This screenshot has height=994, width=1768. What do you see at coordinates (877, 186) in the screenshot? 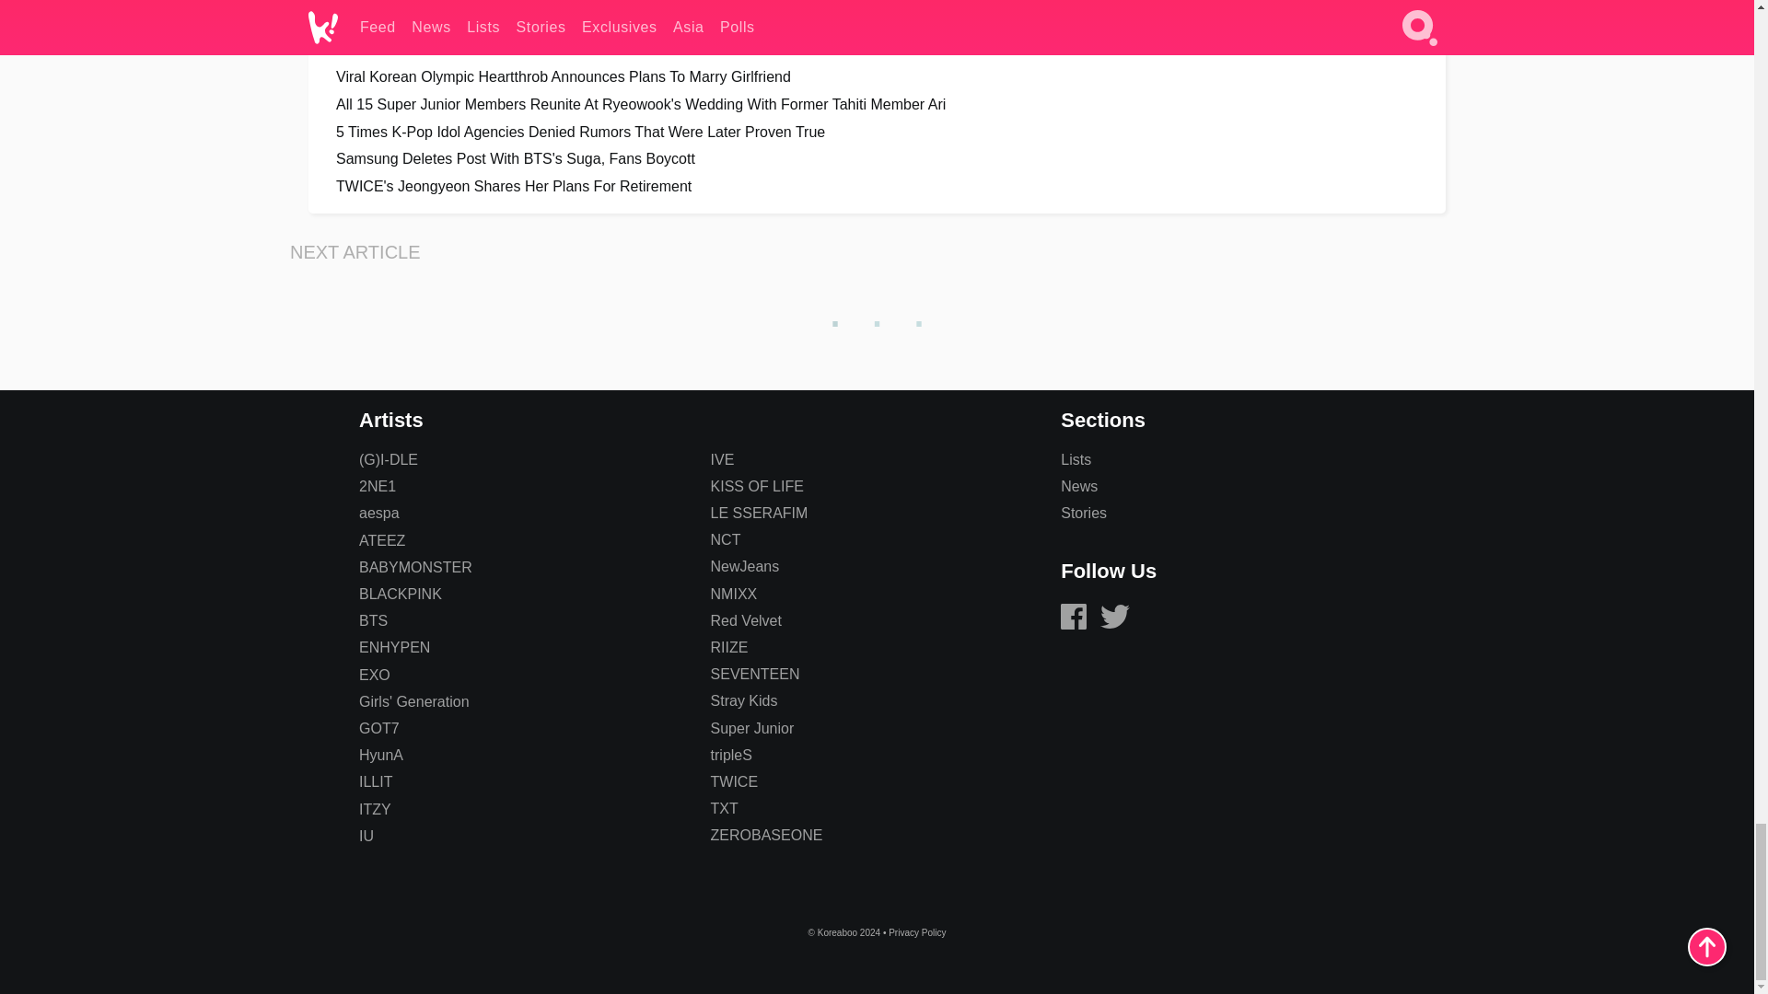
I see `TWICE's Jeongyeon Shares Her Plans For Retirement` at bounding box center [877, 186].